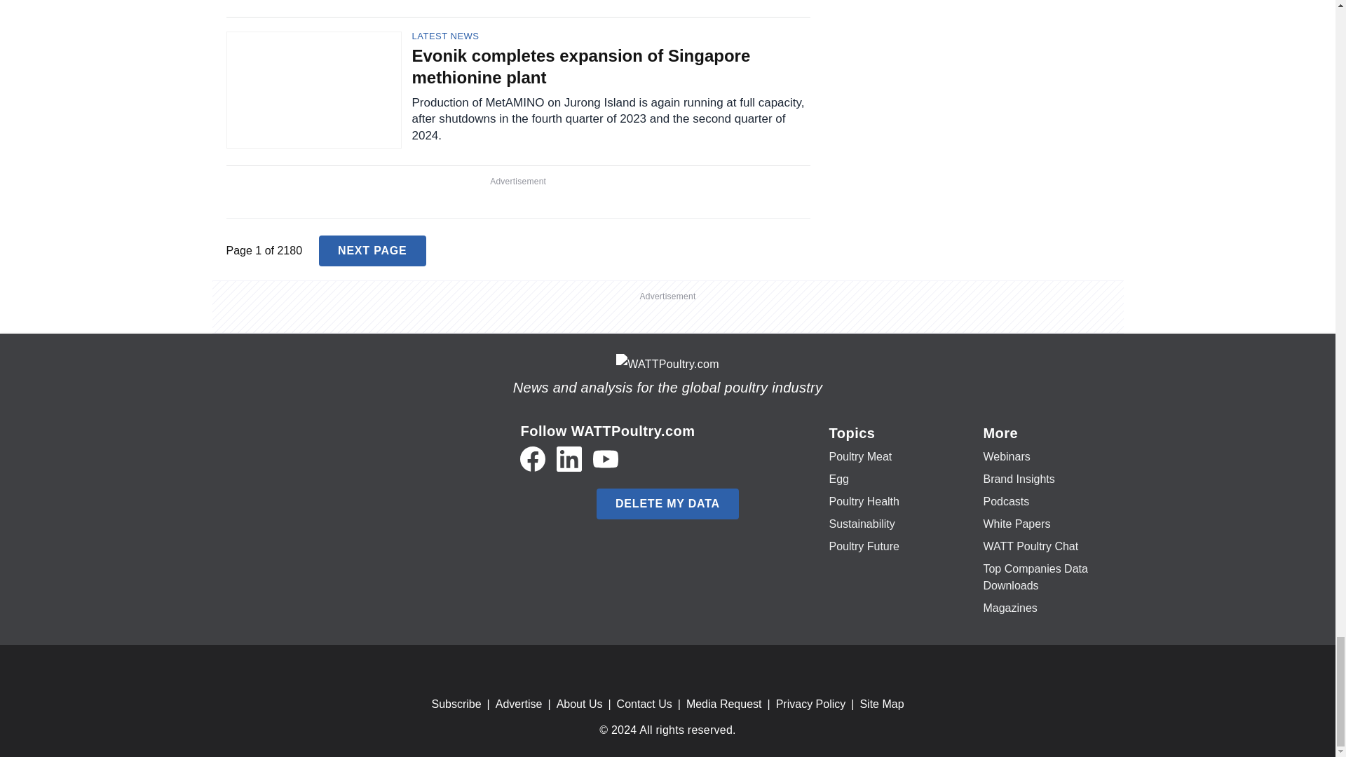 This screenshot has width=1346, height=757. What do you see at coordinates (606, 458) in the screenshot?
I see `YouTube icon` at bounding box center [606, 458].